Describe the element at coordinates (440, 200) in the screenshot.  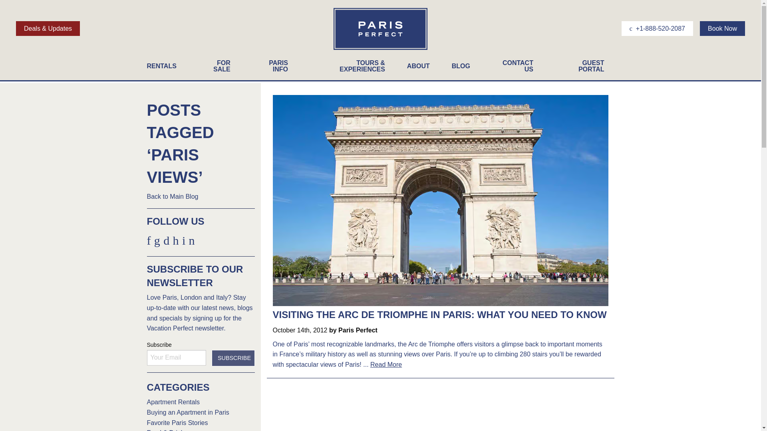
I see `Visiting the Arc de Triomphe in Paris: What You Need to Know` at that location.